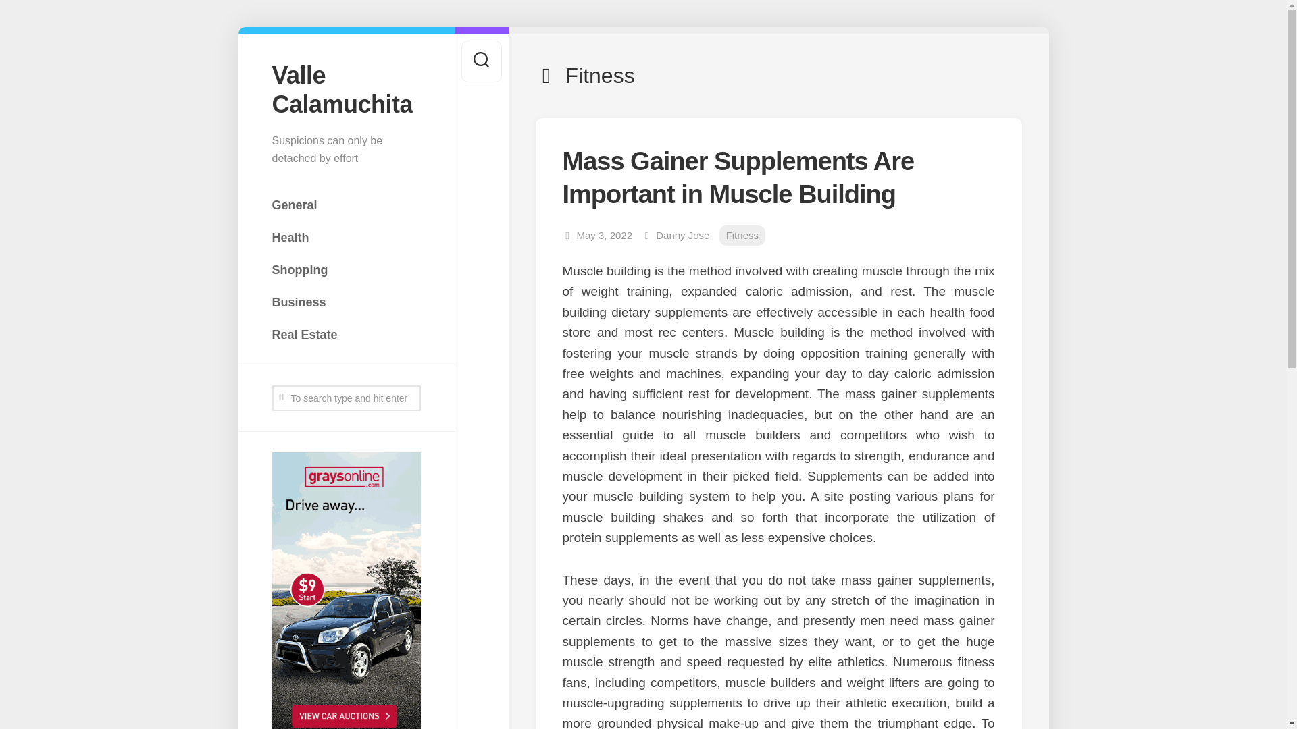 The width and height of the screenshot is (1297, 729). What do you see at coordinates (346, 89) in the screenshot?
I see `Valle Calamuchita` at bounding box center [346, 89].